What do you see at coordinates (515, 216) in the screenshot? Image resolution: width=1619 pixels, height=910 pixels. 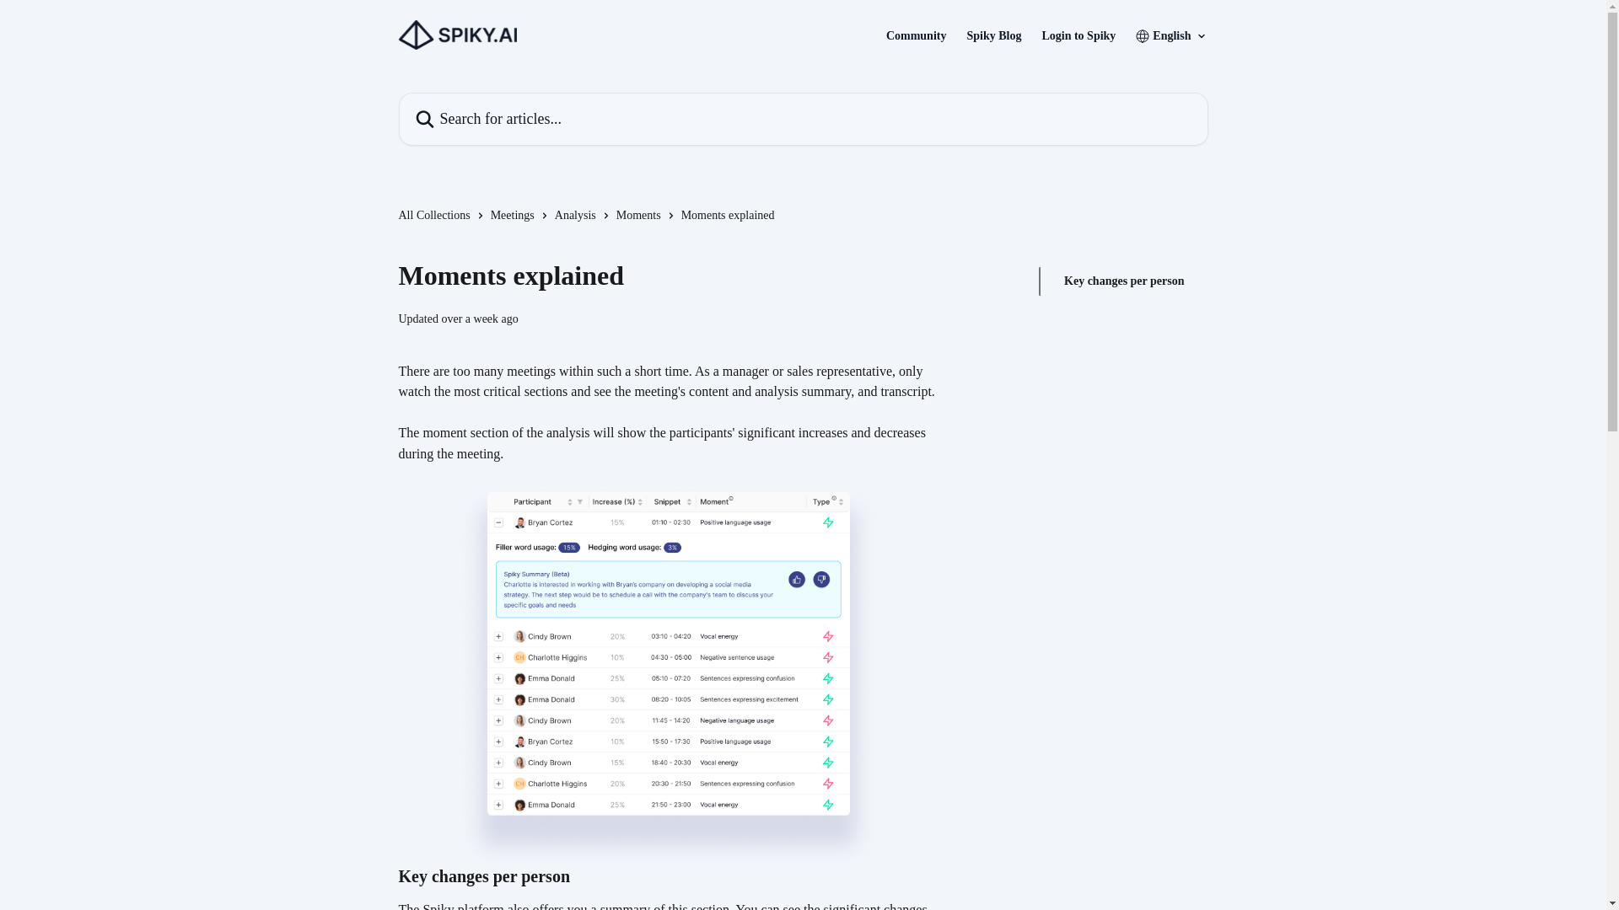 I see `Meetings` at bounding box center [515, 216].